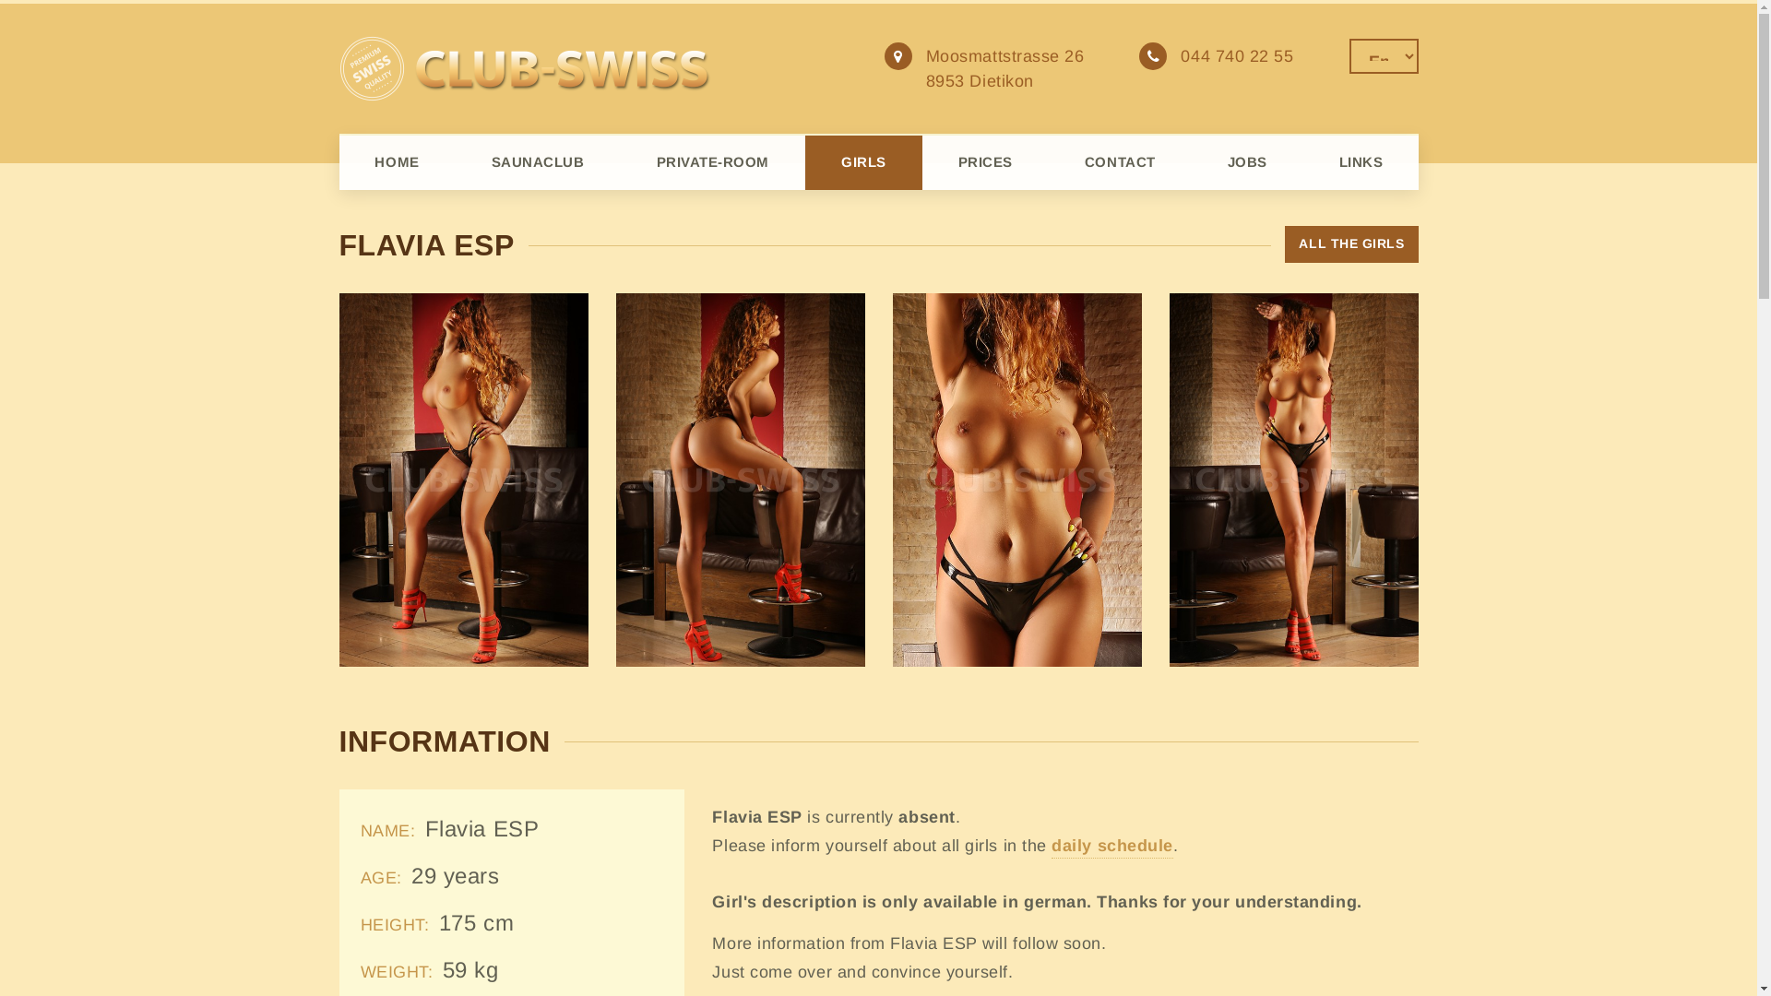 The image size is (1771, 996). I want to click on JOBS, so click(1247, 162).